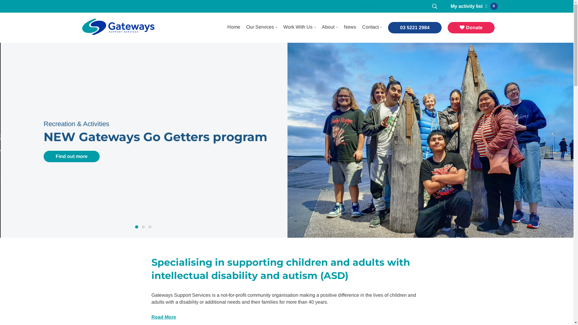 The width and height of the screenshot is (578, 325). Describe the element at coordinates (370, 27) in the screenshot. I see `Contact` at that location.